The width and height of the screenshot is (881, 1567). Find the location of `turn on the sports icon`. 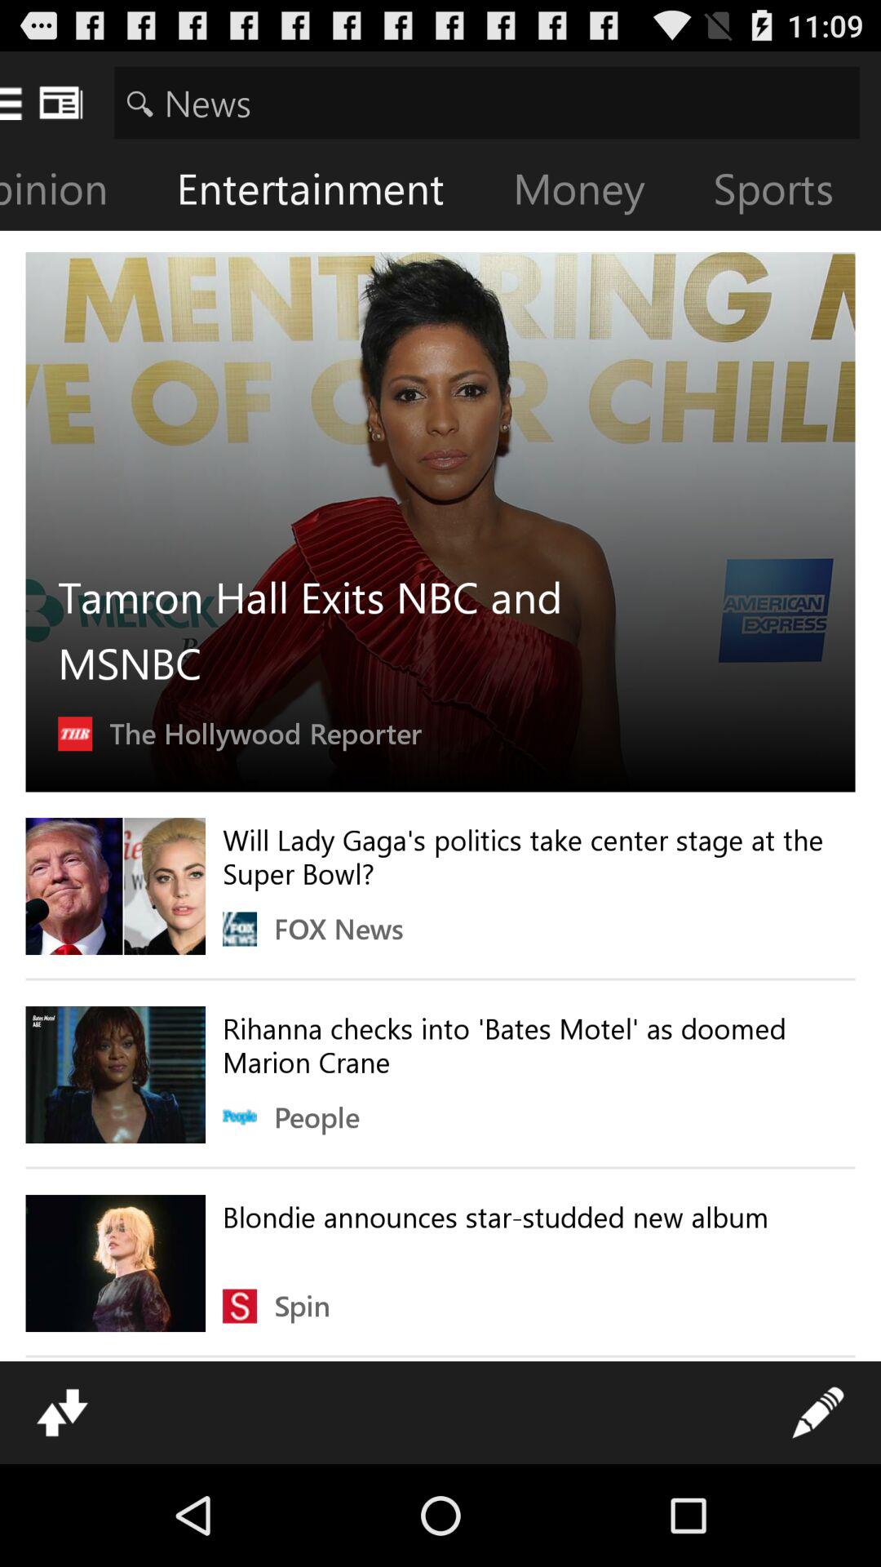

turn on the sports icon is located at coordinates (786, 193).